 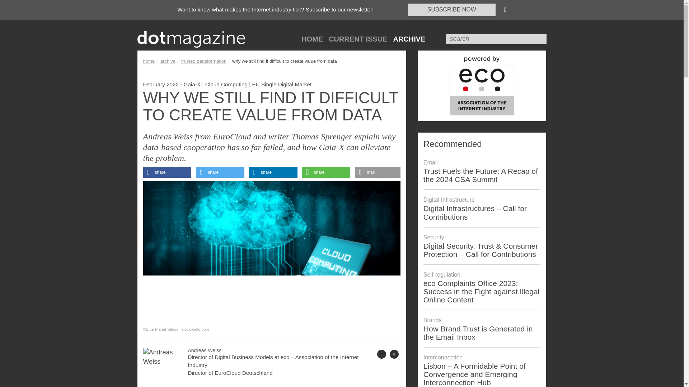 I want to click on SUBSCRIBE NOW, so click(x=451, y=10).